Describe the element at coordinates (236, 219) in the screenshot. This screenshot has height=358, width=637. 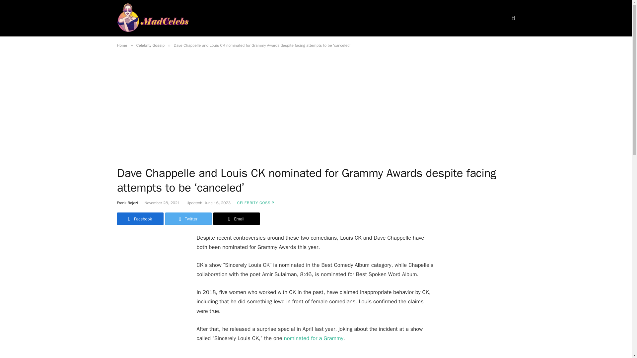
I see `Email` at that location.